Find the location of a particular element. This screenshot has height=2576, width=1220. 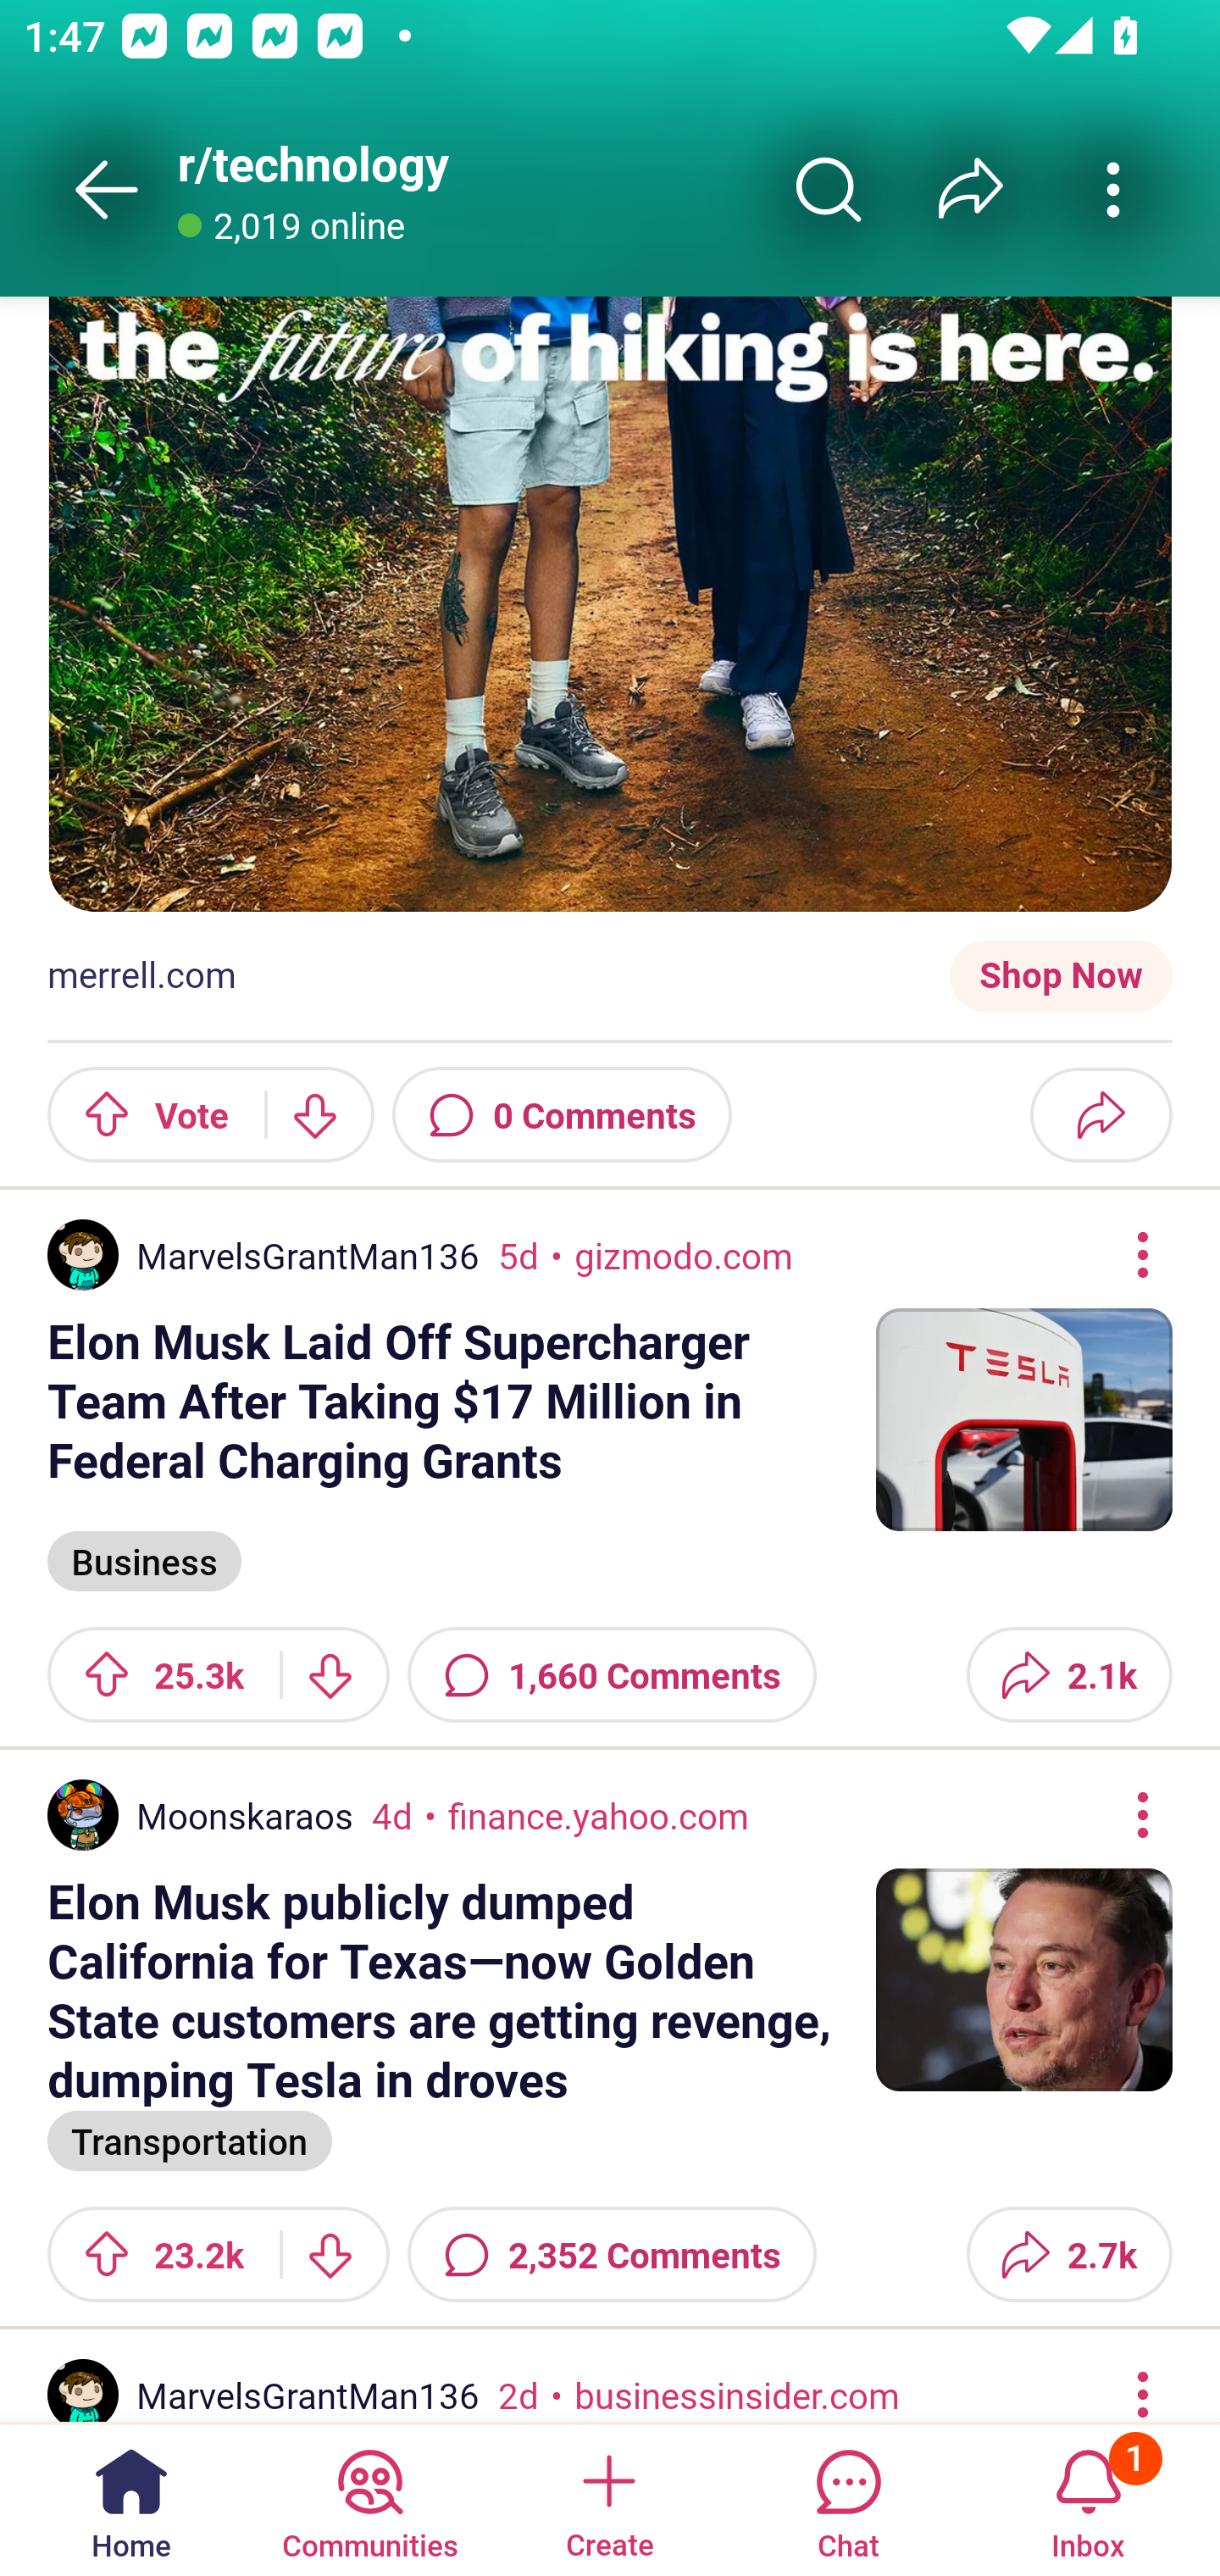

Search r/﻿technology is located at coordinates (829, 189).